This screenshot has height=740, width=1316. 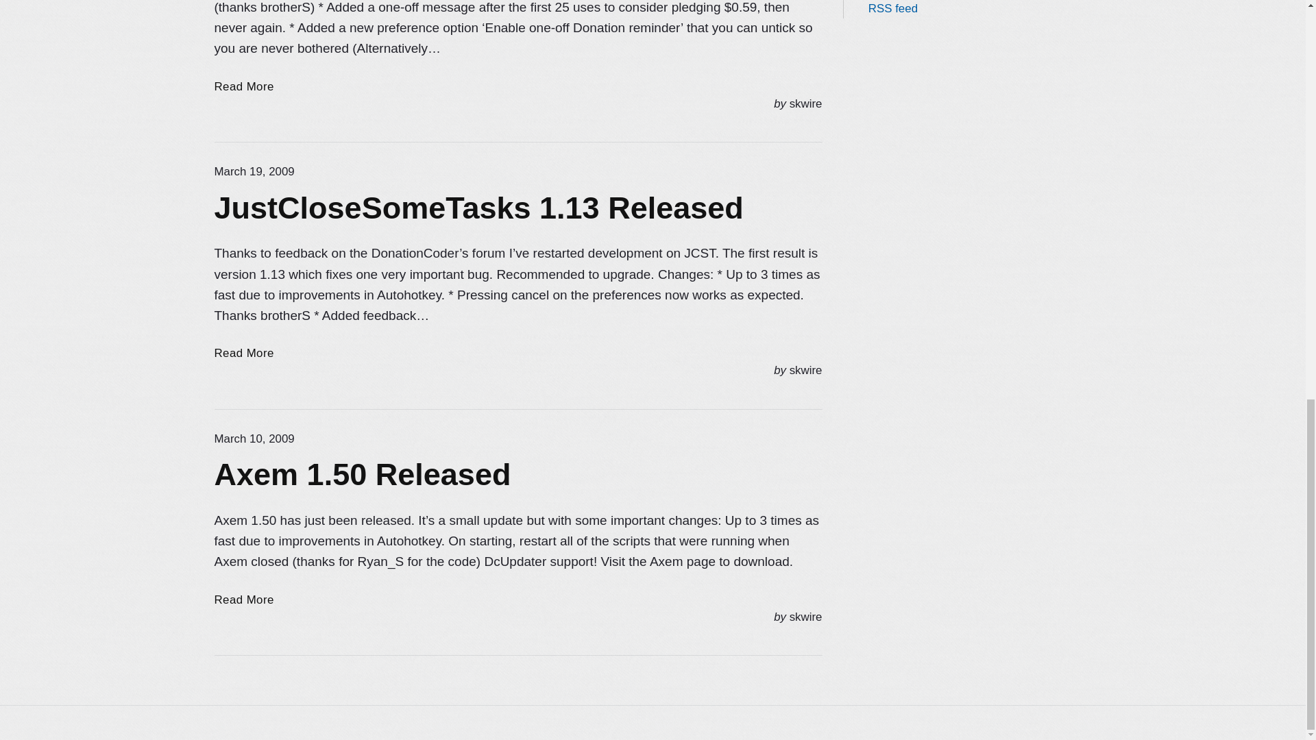 I want to click on Axem 1.50 Released, so click(x=362, y=474).